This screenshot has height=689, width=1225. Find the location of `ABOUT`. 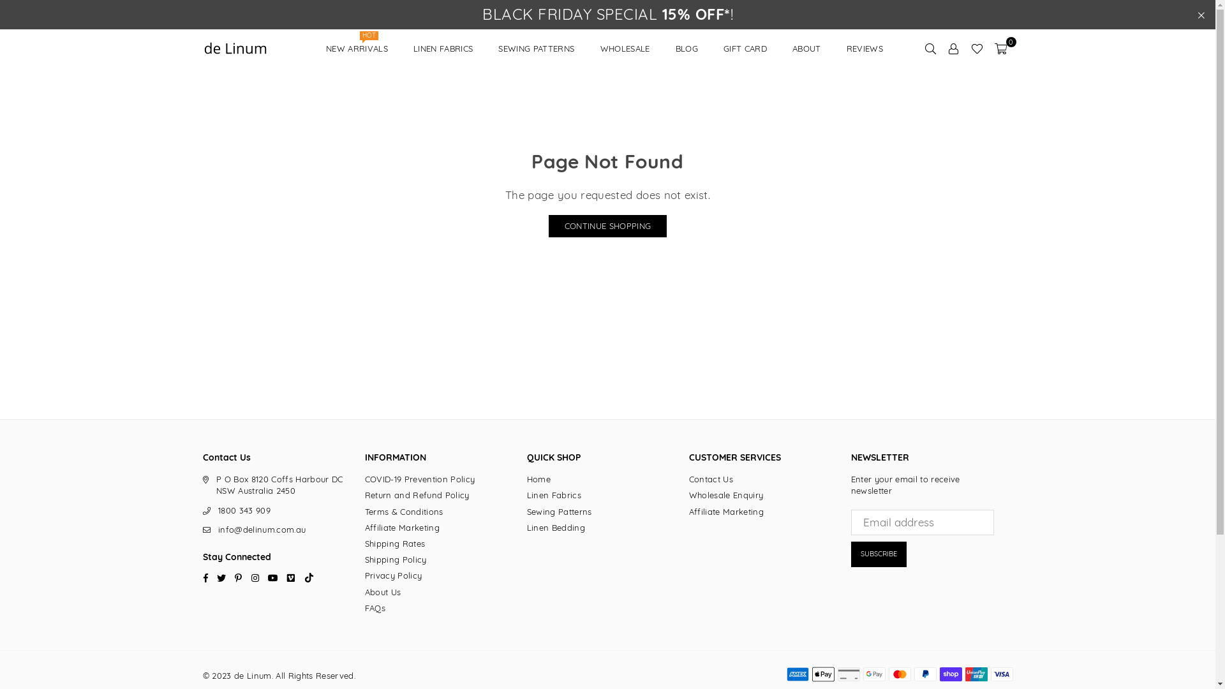

ABOUT is located at coordinates (806, 48).